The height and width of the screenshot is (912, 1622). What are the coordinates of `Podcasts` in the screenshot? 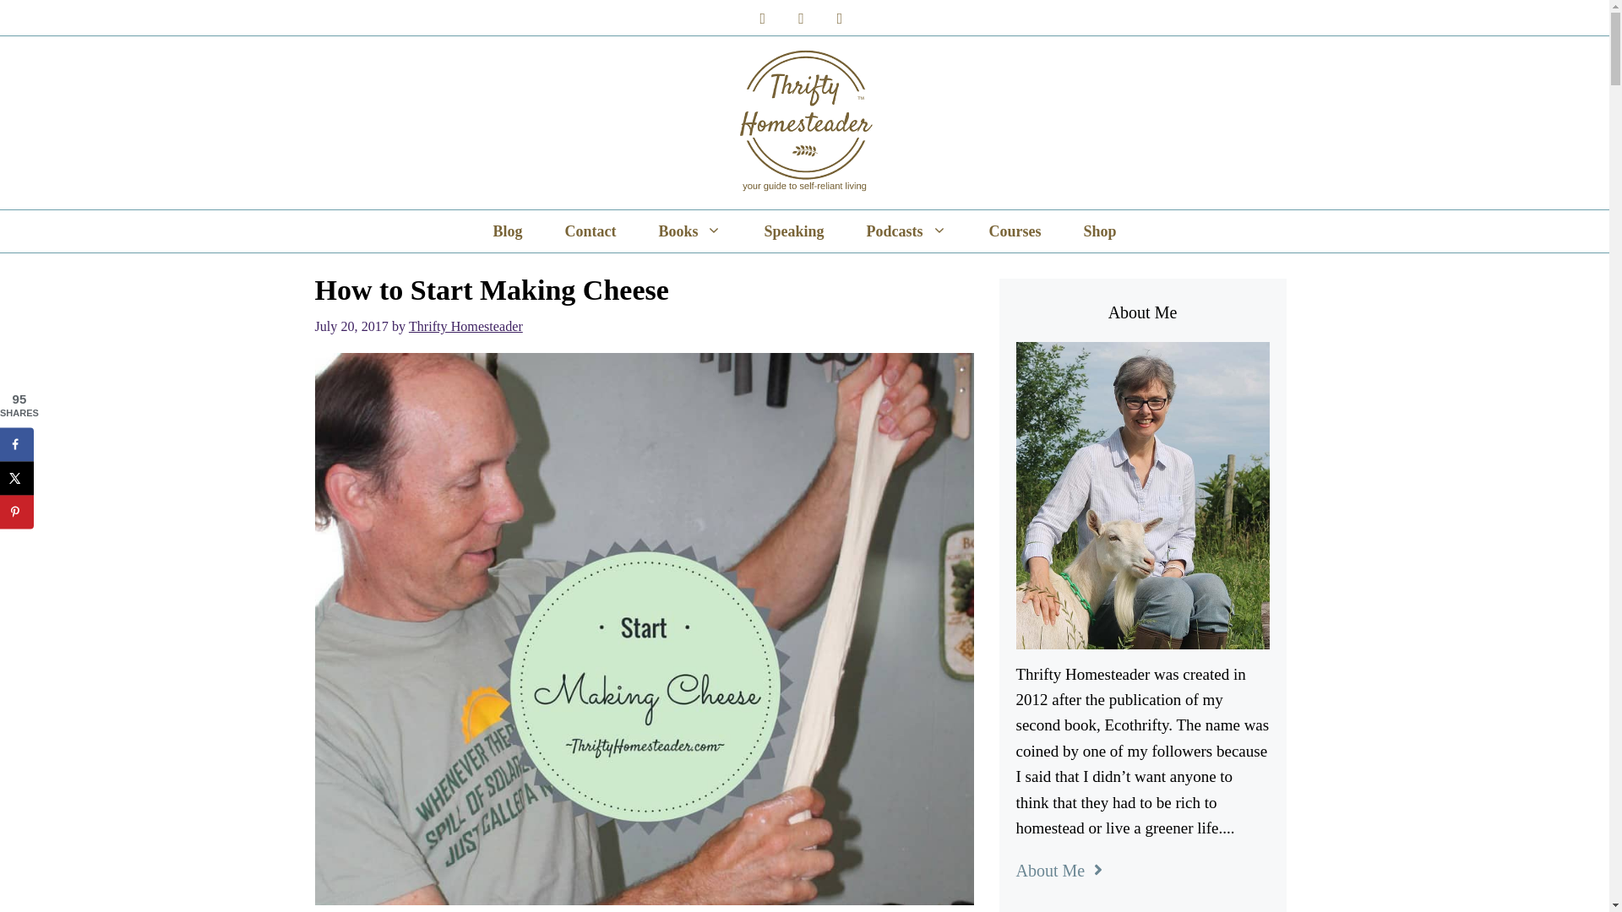 It's located at (906, 231).